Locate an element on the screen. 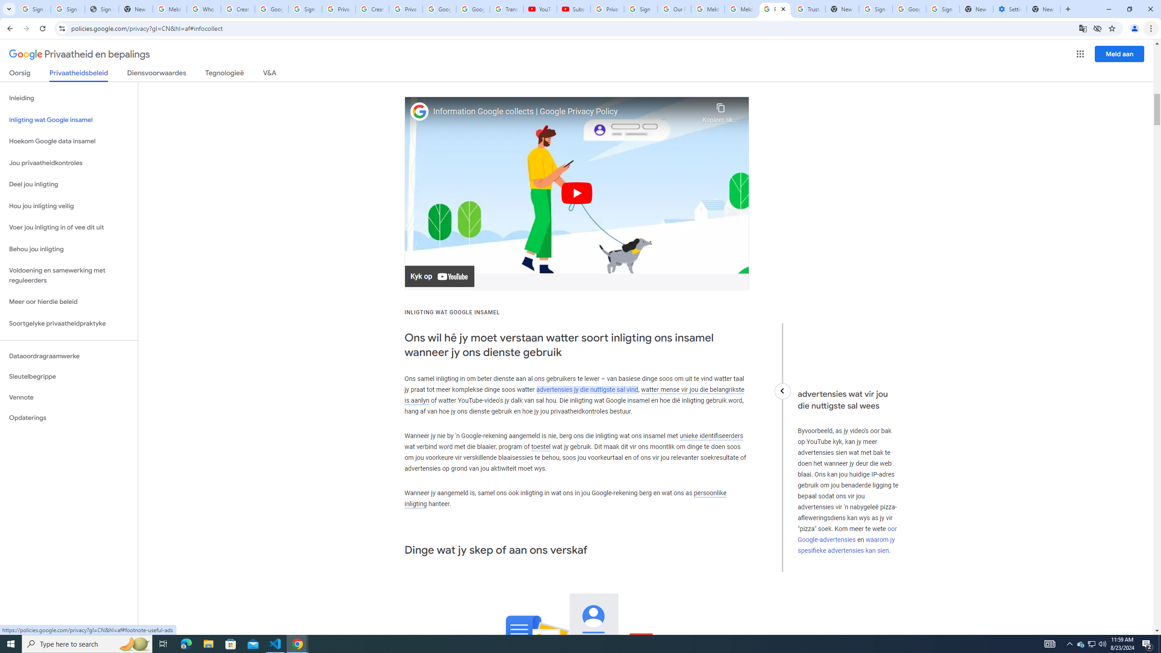  New Tab is located at coordinates (1044, 9).